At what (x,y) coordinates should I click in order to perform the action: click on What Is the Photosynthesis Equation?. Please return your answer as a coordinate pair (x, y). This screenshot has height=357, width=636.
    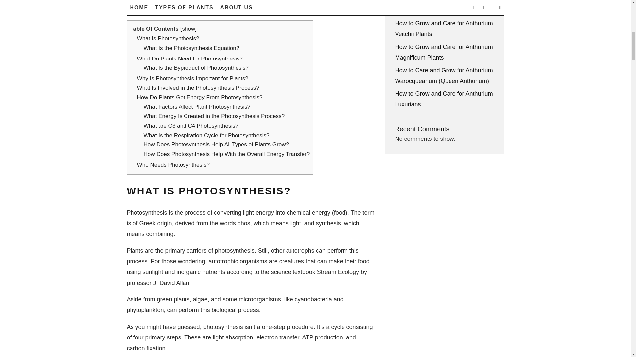
    Looking at the image, I should click on (191, 48).